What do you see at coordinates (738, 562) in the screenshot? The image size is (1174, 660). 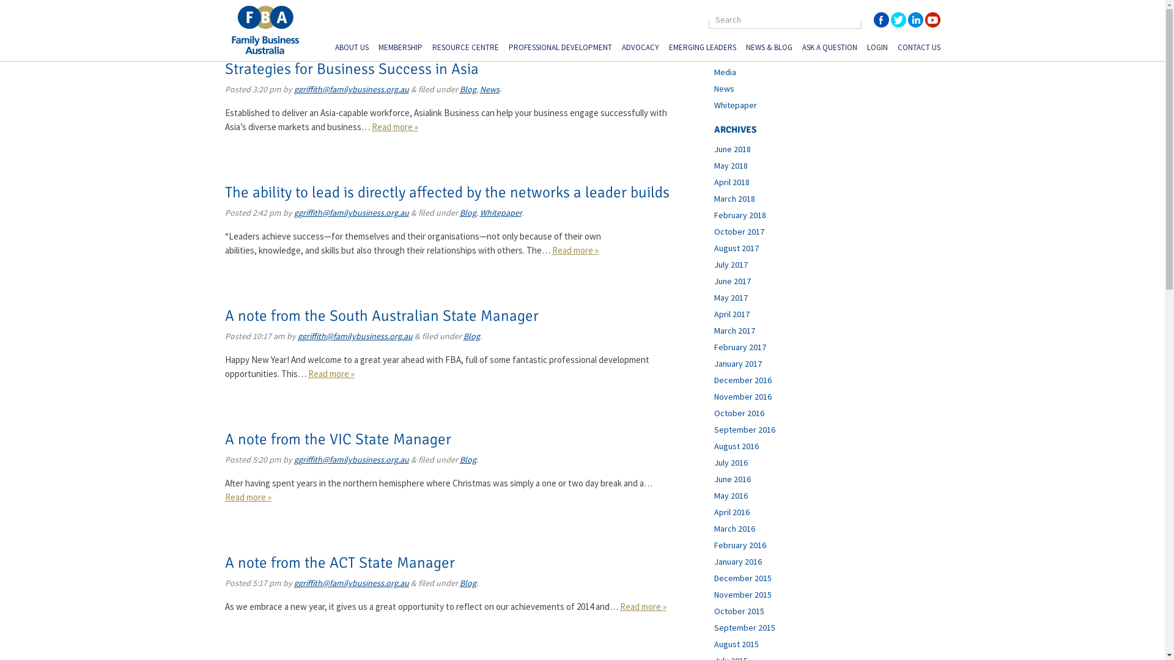 I see `January 2016` at bounding box center [738, 562].